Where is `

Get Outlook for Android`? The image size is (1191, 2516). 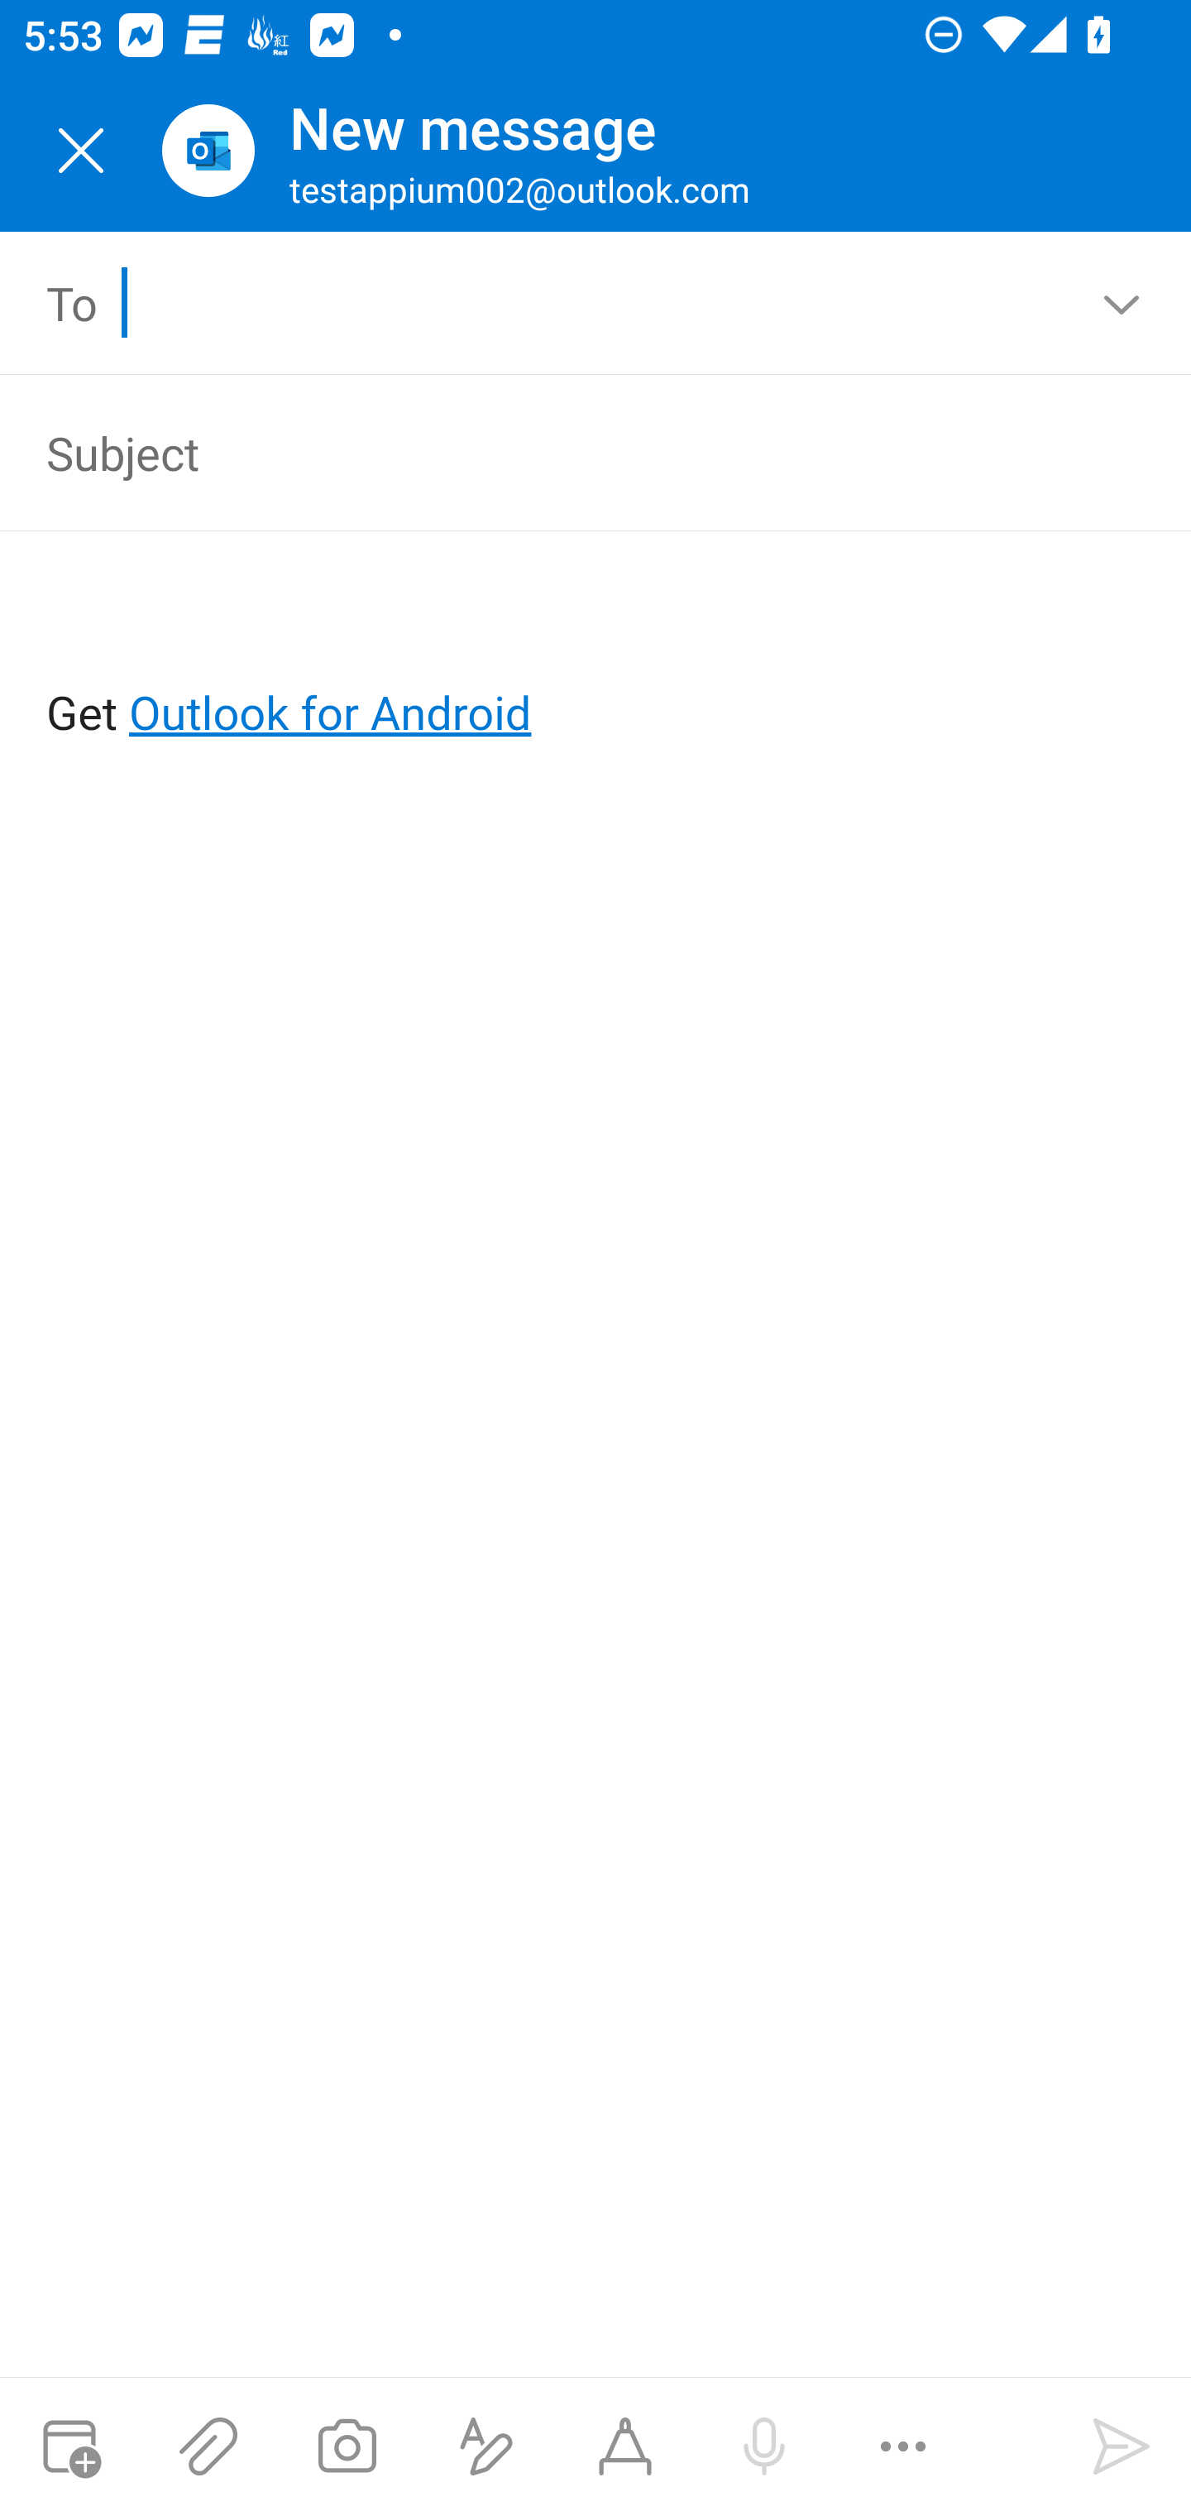 

Get Outlook for Android is located at coordinates (597, 660).